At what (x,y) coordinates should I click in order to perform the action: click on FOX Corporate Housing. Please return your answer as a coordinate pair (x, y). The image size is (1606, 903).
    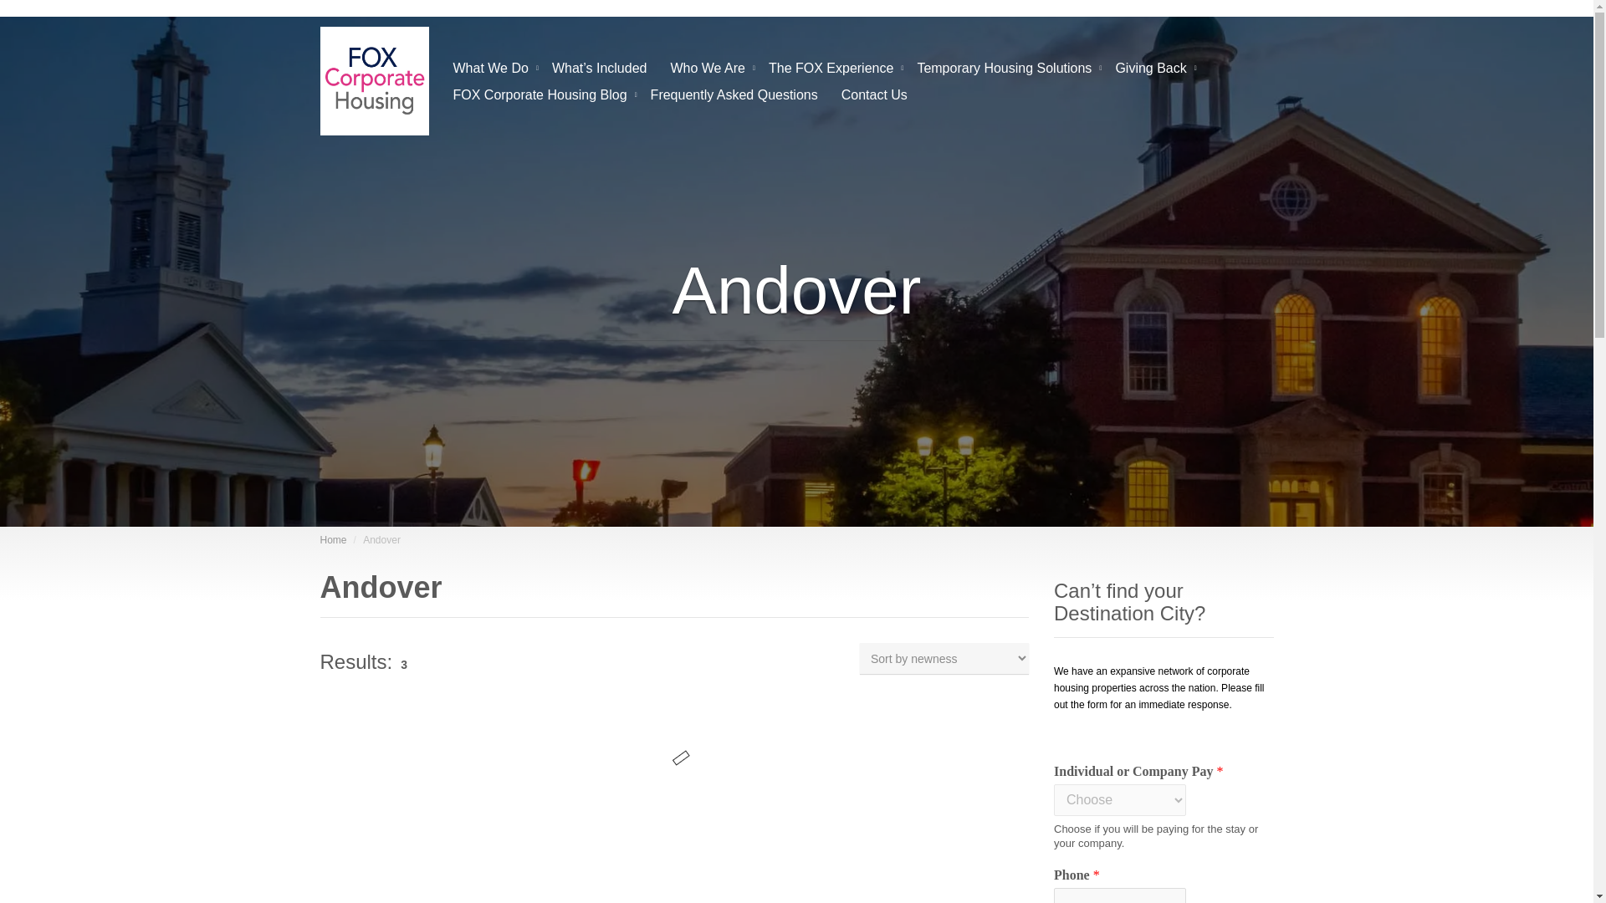
    Looking at the image, I should click on (333, 540).